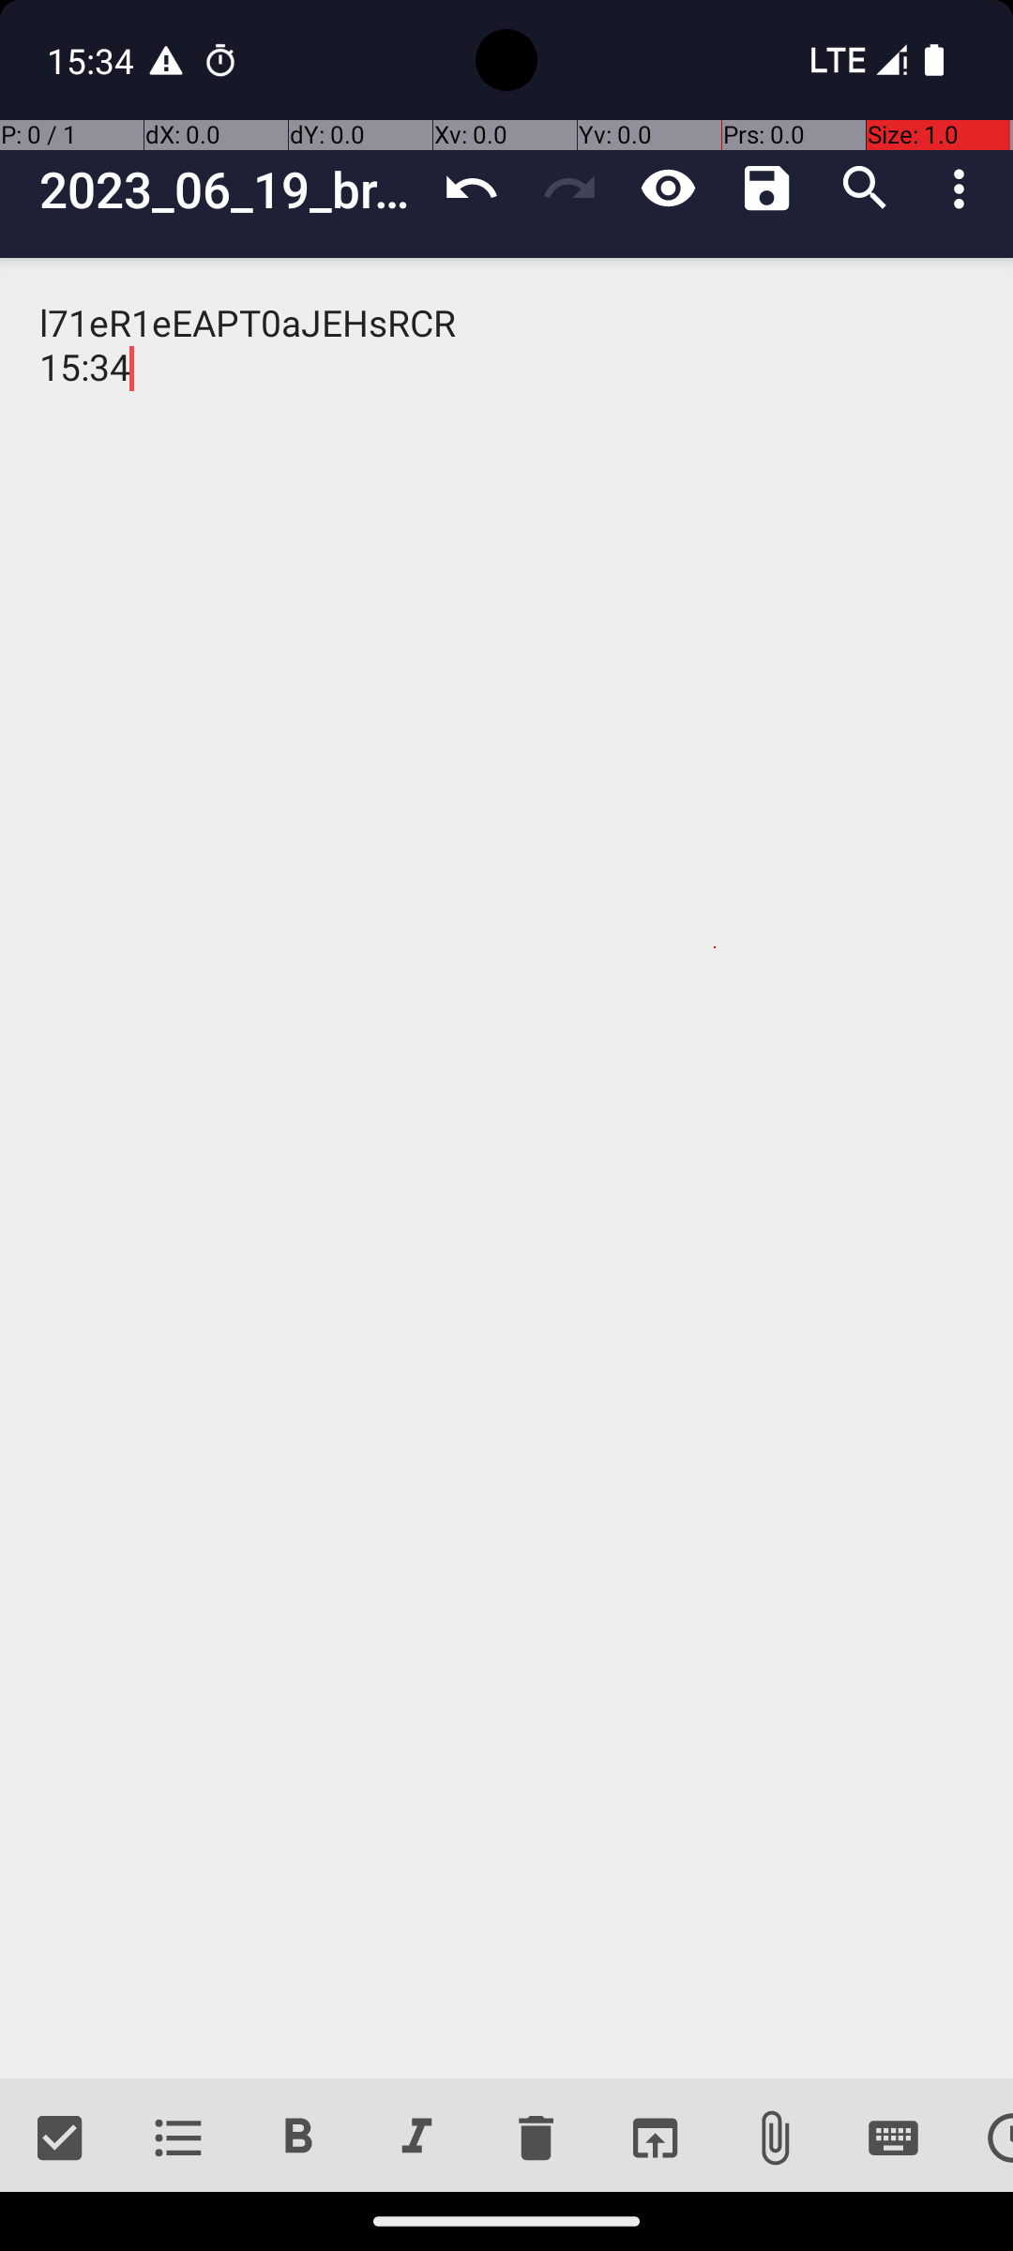  What do you see at coordinates (231, 189) in the screenshot?
I see `2023_06_19_brave_bear_2ipi` at bounding box center [231, 189].